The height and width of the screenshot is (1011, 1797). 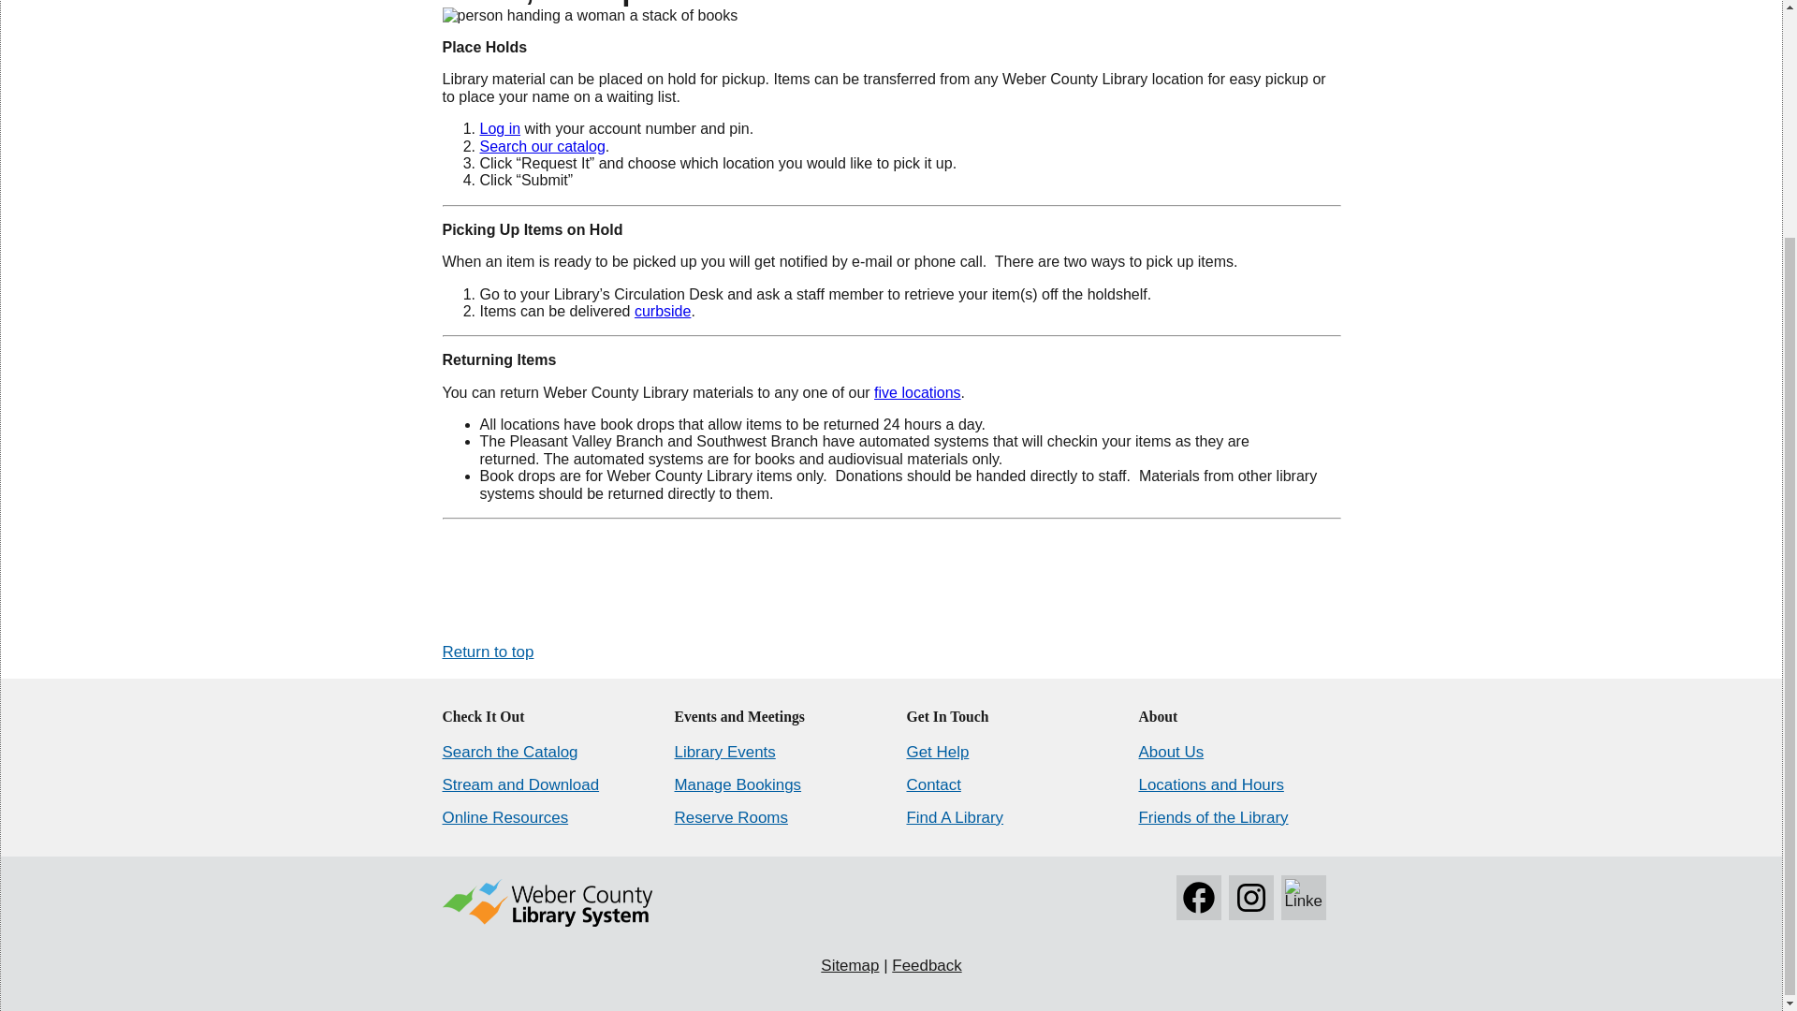 I want to click on Hoopla, Kanopy, Libby and others, so click(x=520, y=784).